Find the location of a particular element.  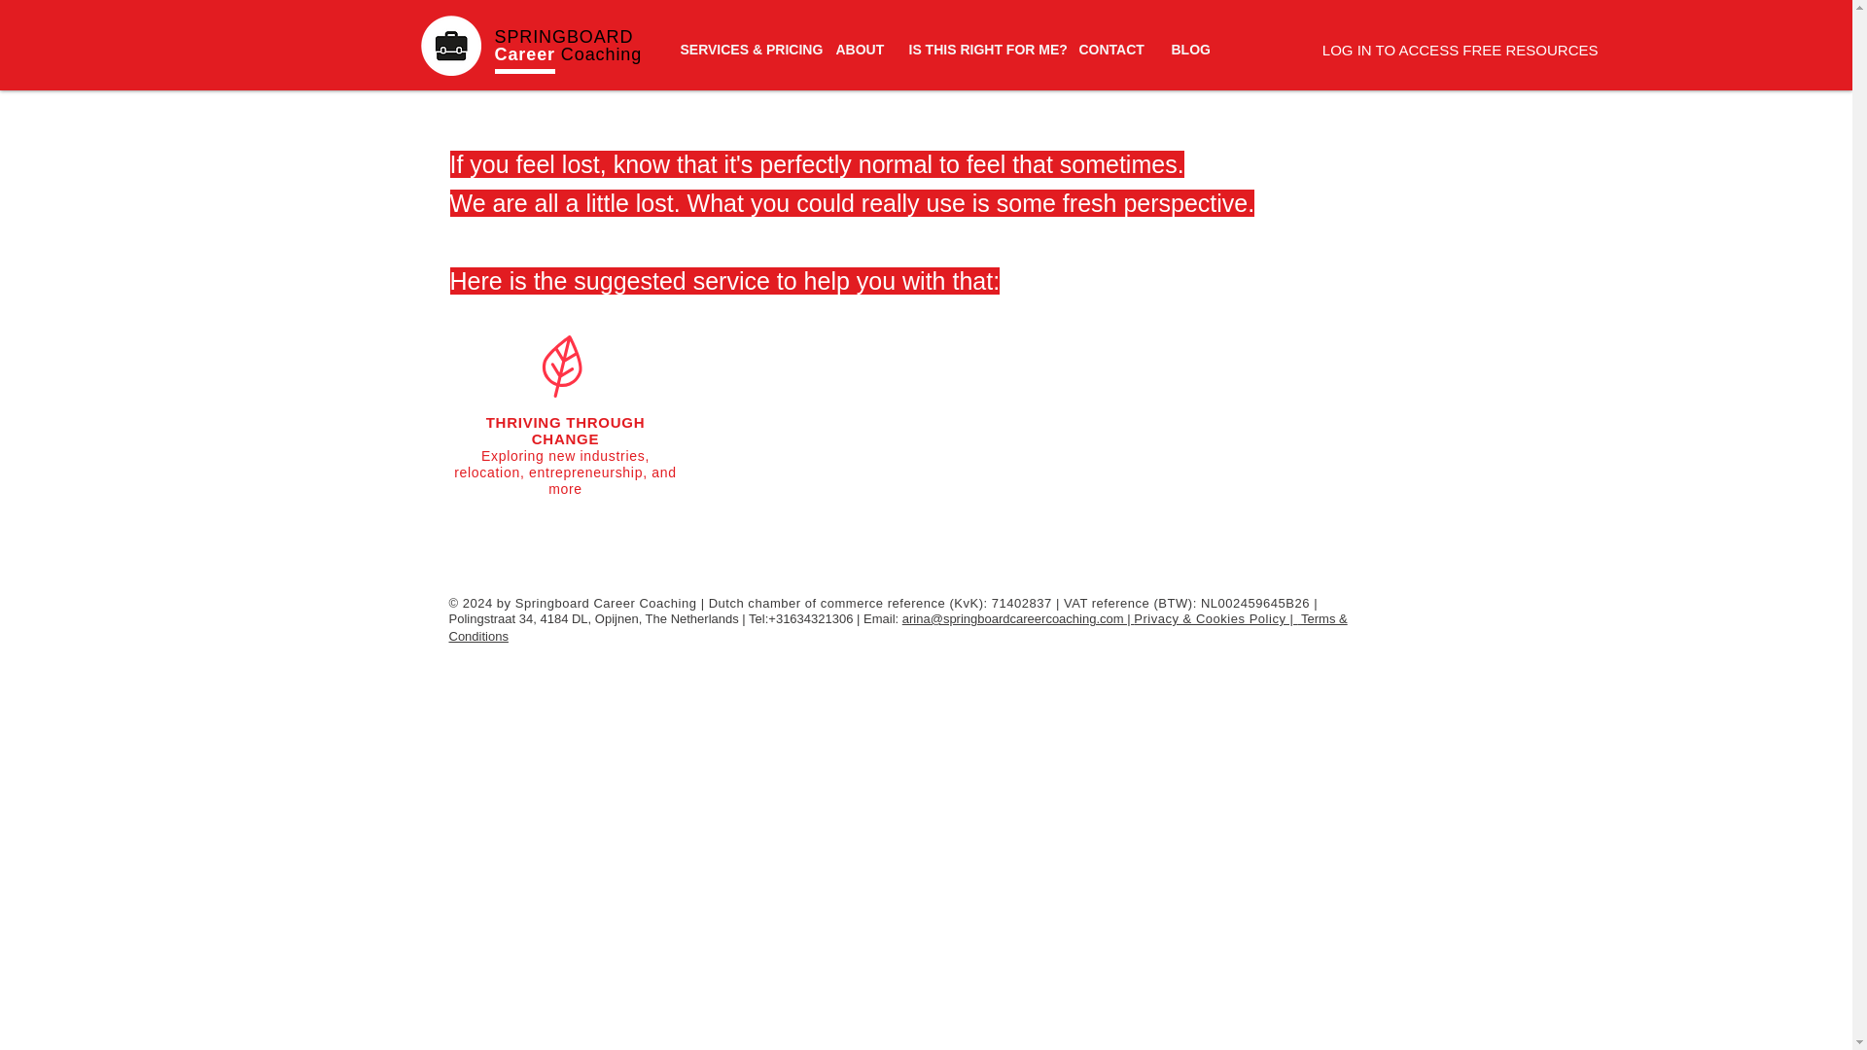

CONTACT is located at coordinates (1110, 49).